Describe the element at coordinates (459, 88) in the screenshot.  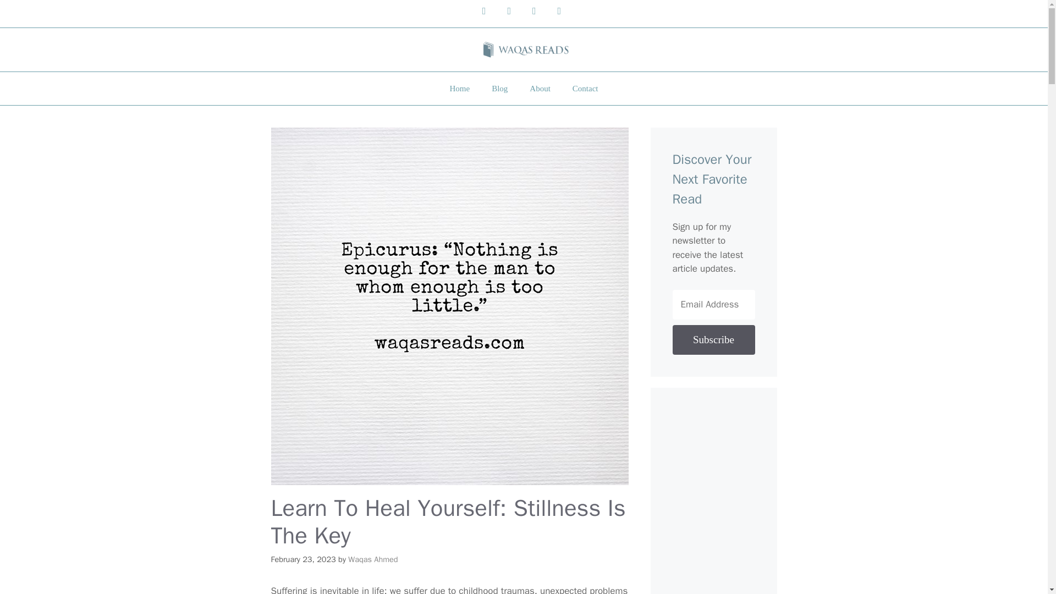
I see `Home` at that location.